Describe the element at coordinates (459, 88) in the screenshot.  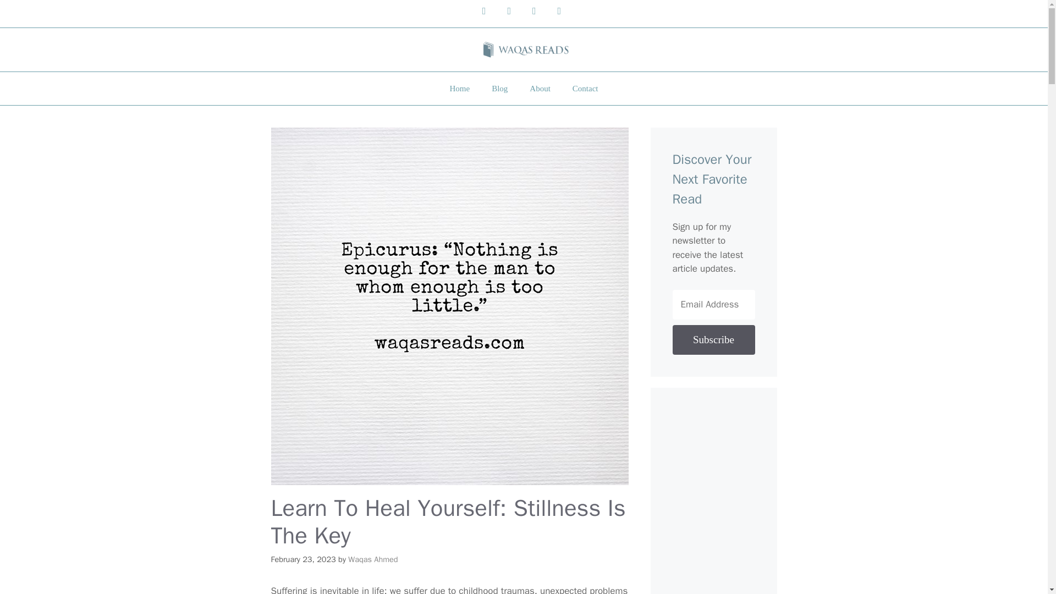
I see `Home` at that location.